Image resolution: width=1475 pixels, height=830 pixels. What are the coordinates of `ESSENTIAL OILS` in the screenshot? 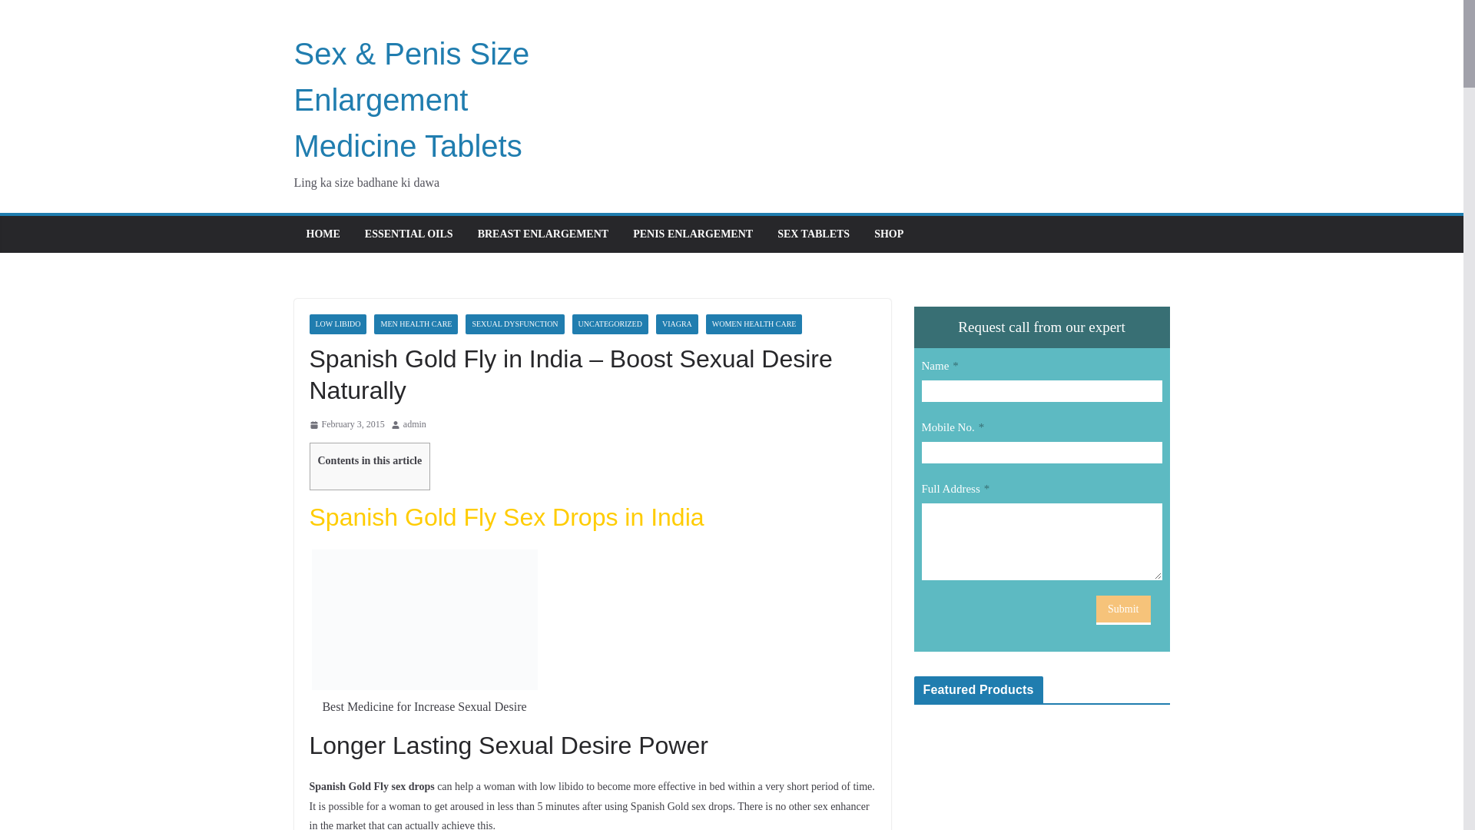 It's located at (409, 234).